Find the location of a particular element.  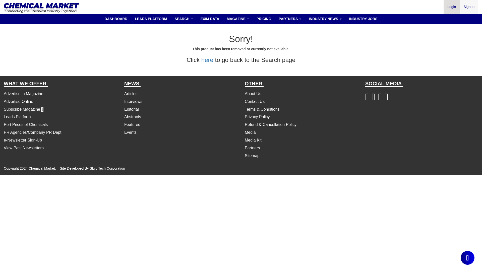

Editorial is located at coordinates (132, 109).